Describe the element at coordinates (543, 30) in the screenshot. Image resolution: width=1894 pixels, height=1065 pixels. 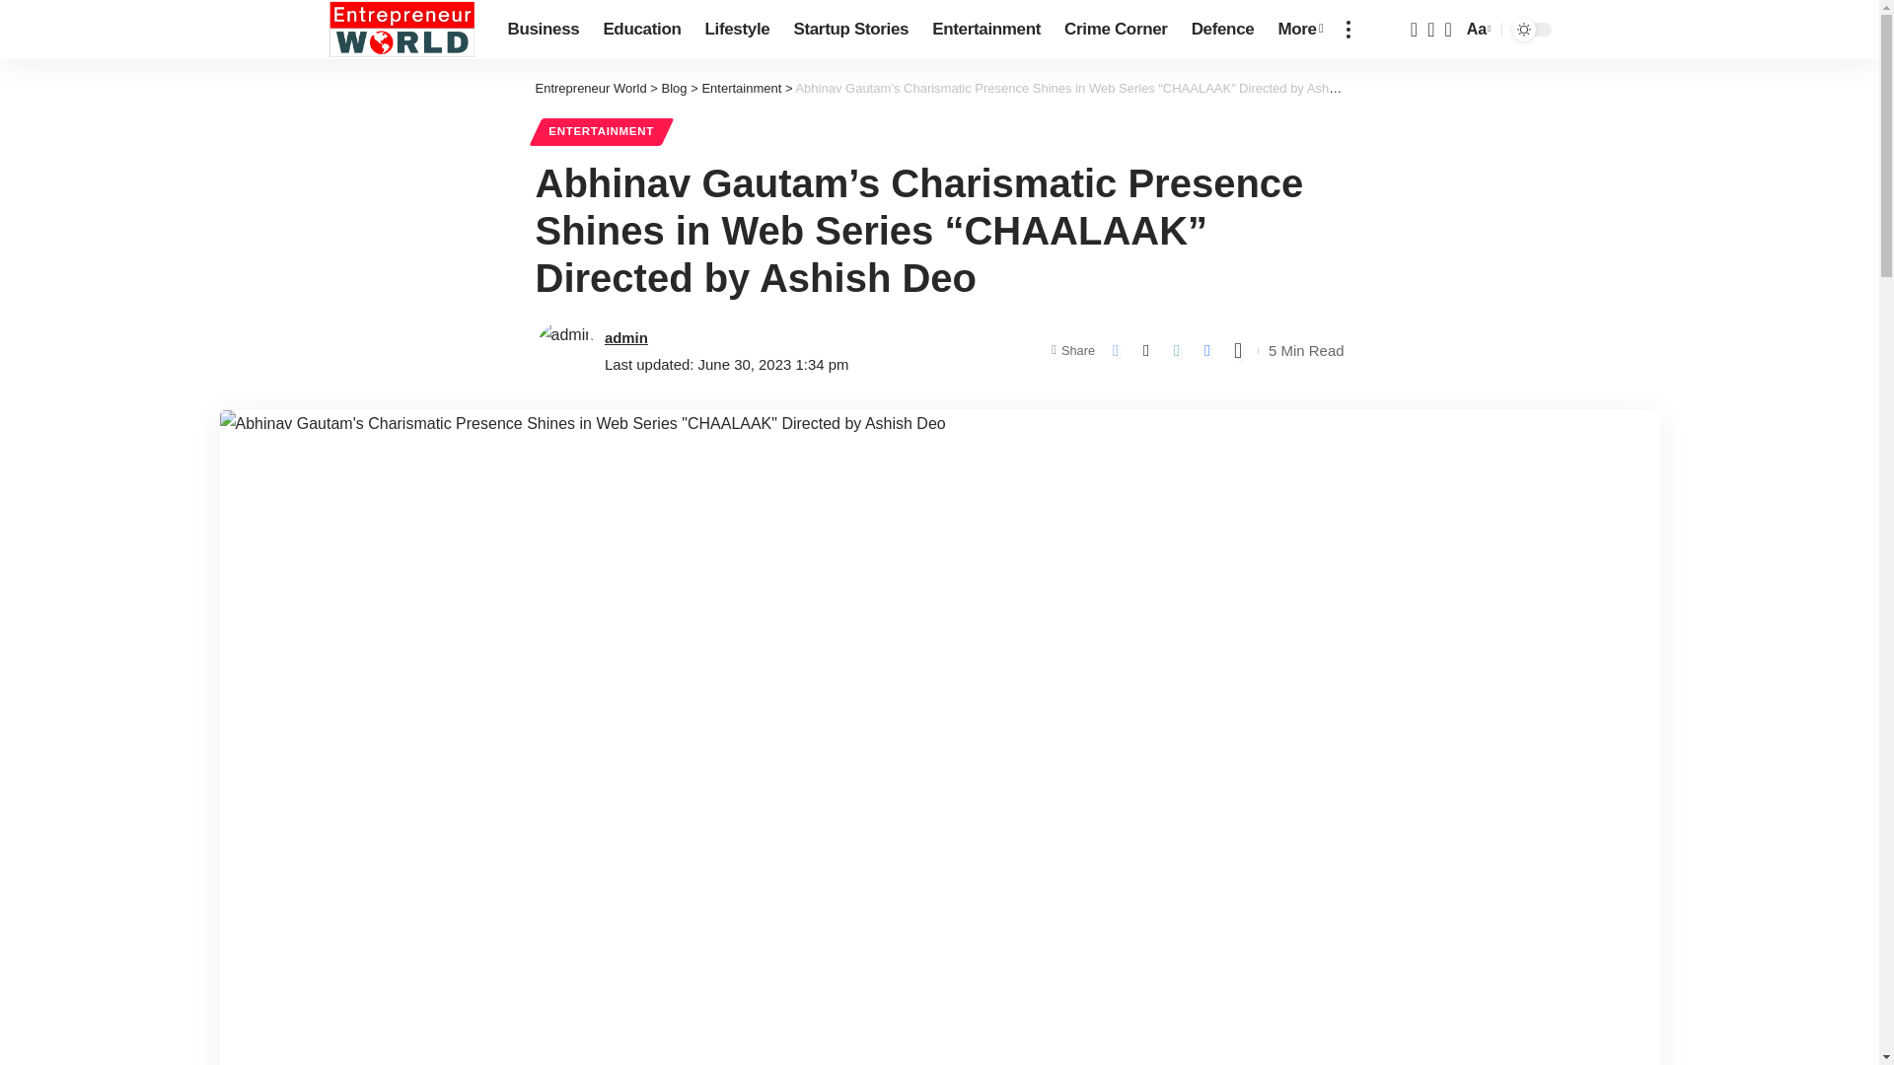
I see `Business` at that location.